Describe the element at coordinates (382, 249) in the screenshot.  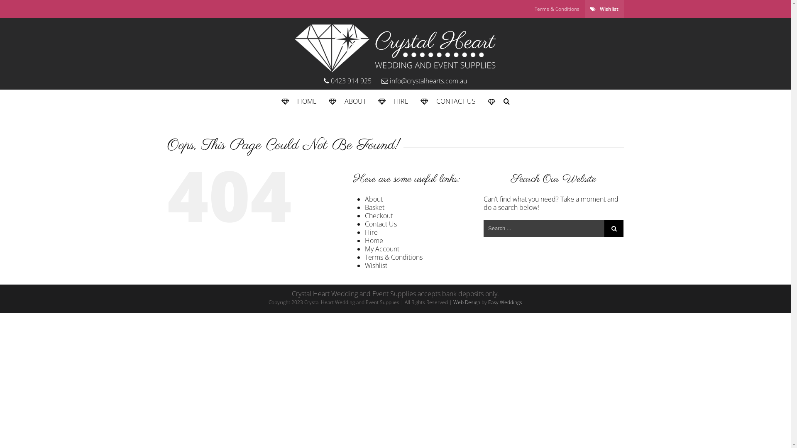
I see `My Account` at that location.